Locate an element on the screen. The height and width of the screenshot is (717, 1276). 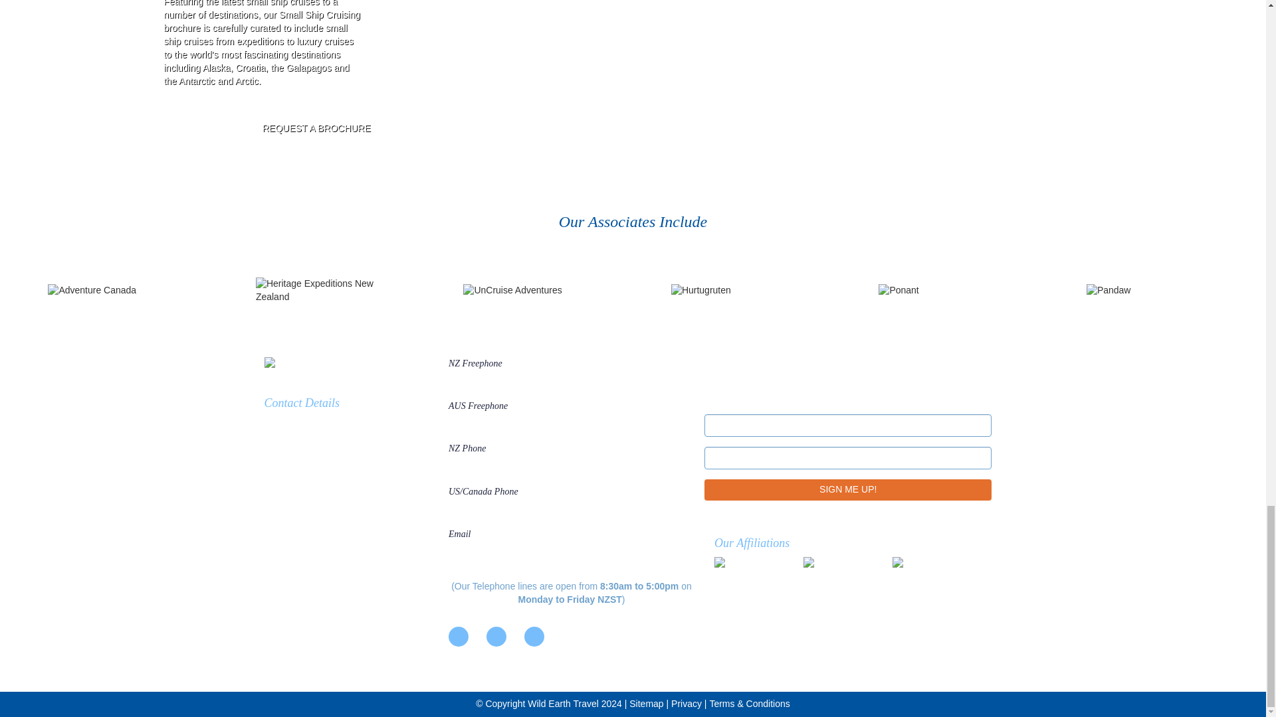
UnCruise Adventures is located at coordinates (528, 291).